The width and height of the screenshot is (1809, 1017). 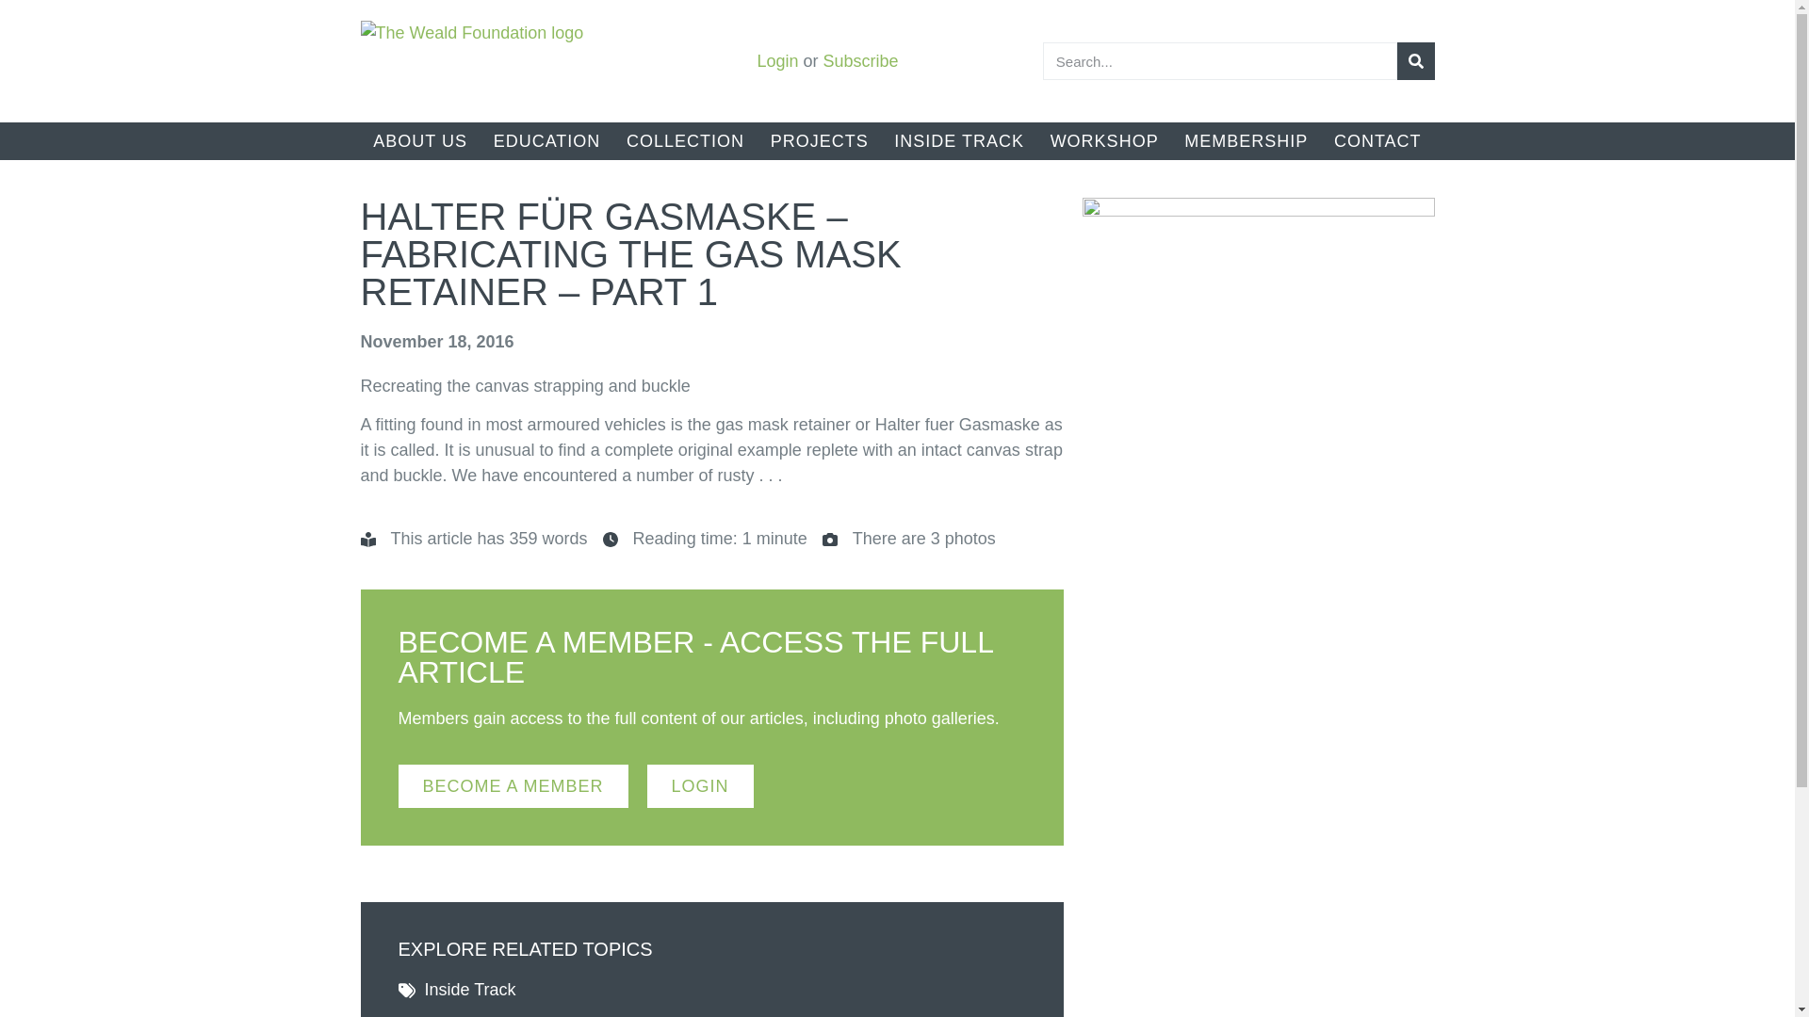 What do you see at coordinates (546, 140) in the screenshot?
I see `EDUCATION` at bounding box center [546, 140].